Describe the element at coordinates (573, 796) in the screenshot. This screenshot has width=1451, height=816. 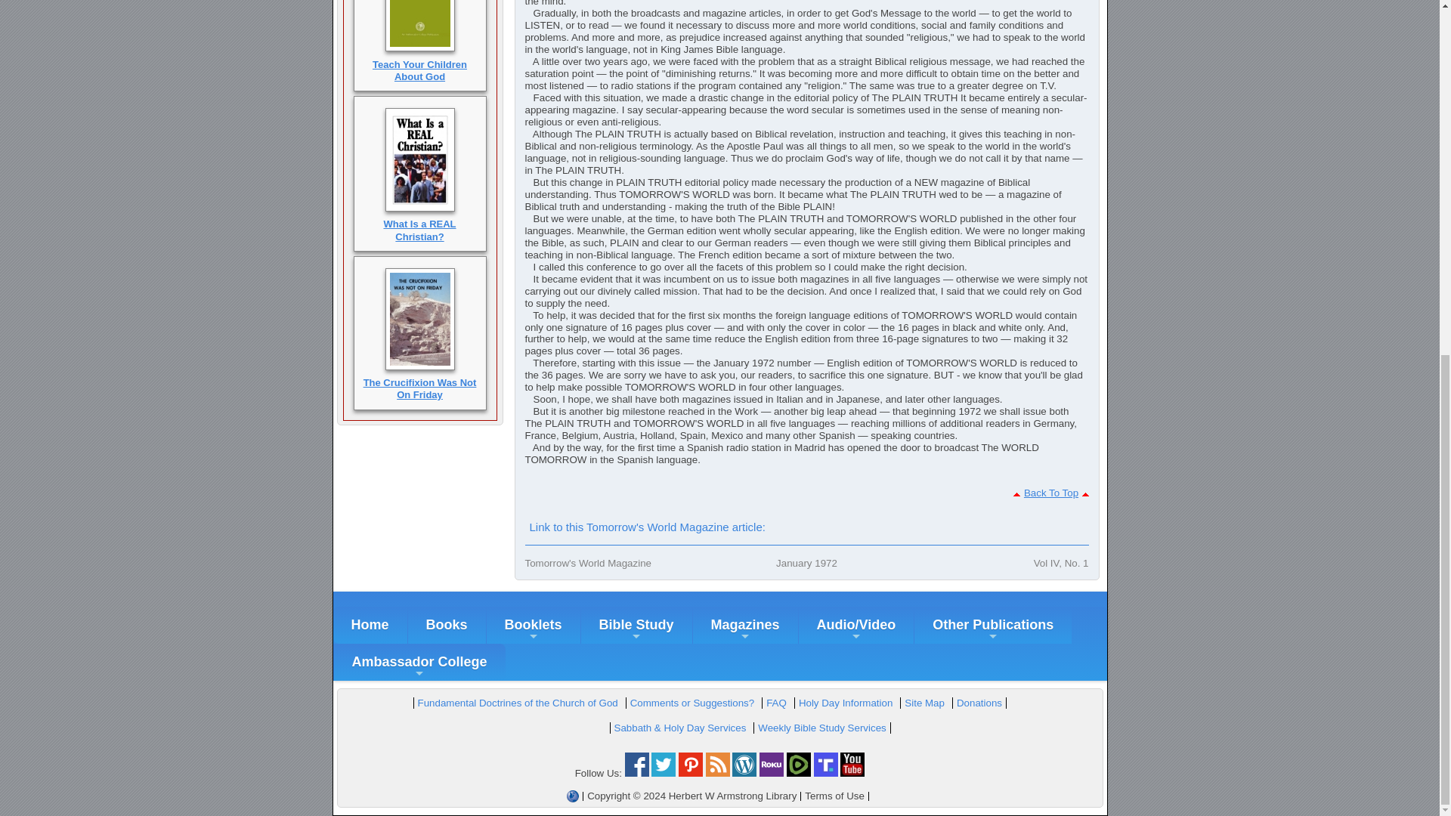
I see `Worldwide Church of God` at that location.